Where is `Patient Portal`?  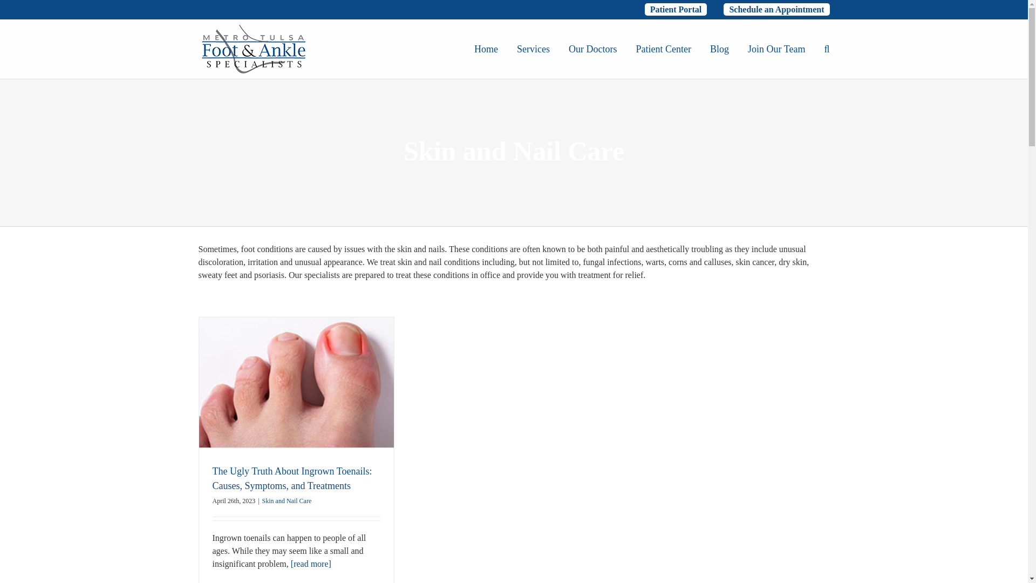
Patient Portal is located at coordinates (676, 10).